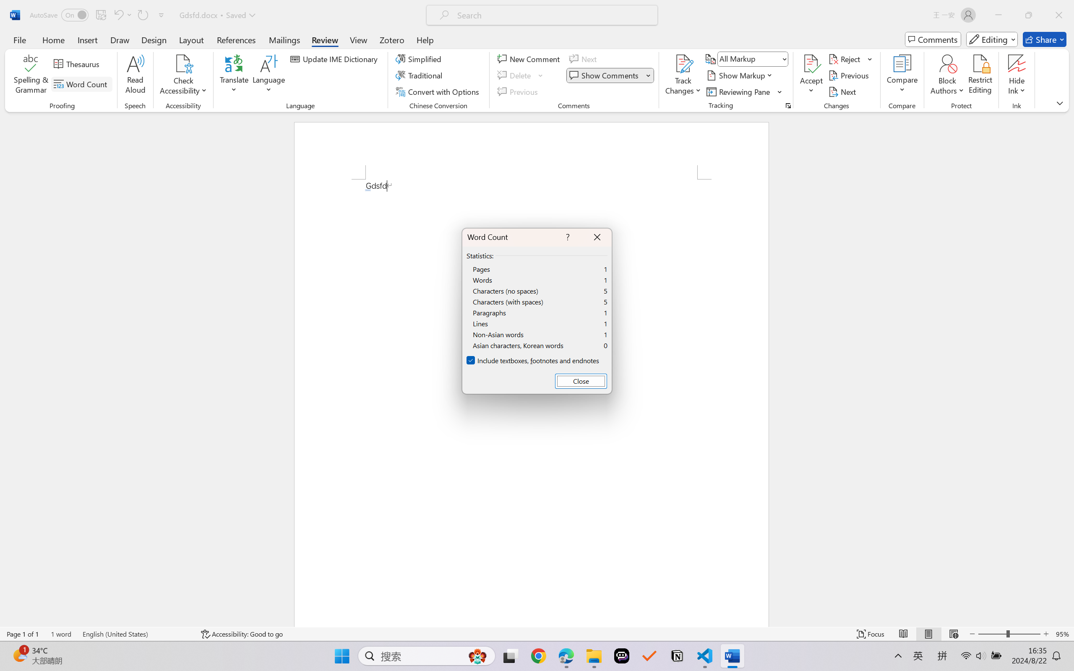 The height and width of the screenshot is (671, 1074). Describe the element at coordinates (788, 106) in the screenshot. I see `Change Tracking Options...` at that location.